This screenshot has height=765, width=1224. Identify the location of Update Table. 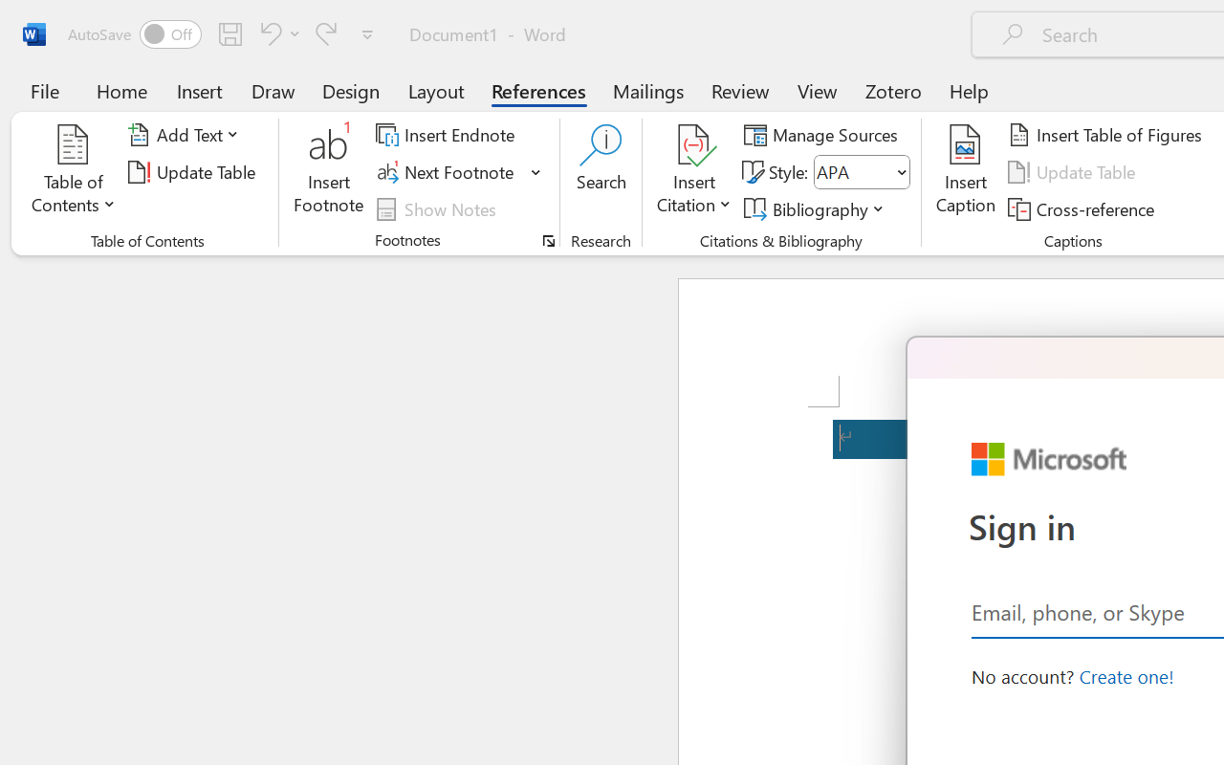
(1075, 172).